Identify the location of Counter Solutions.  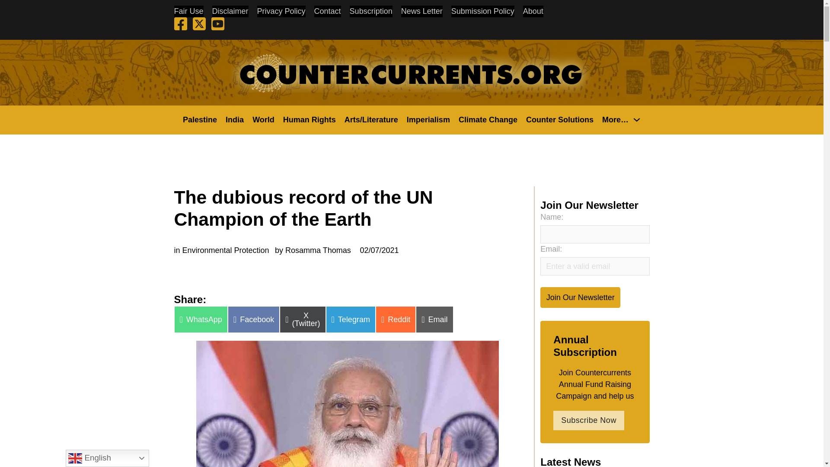
(559, 119).